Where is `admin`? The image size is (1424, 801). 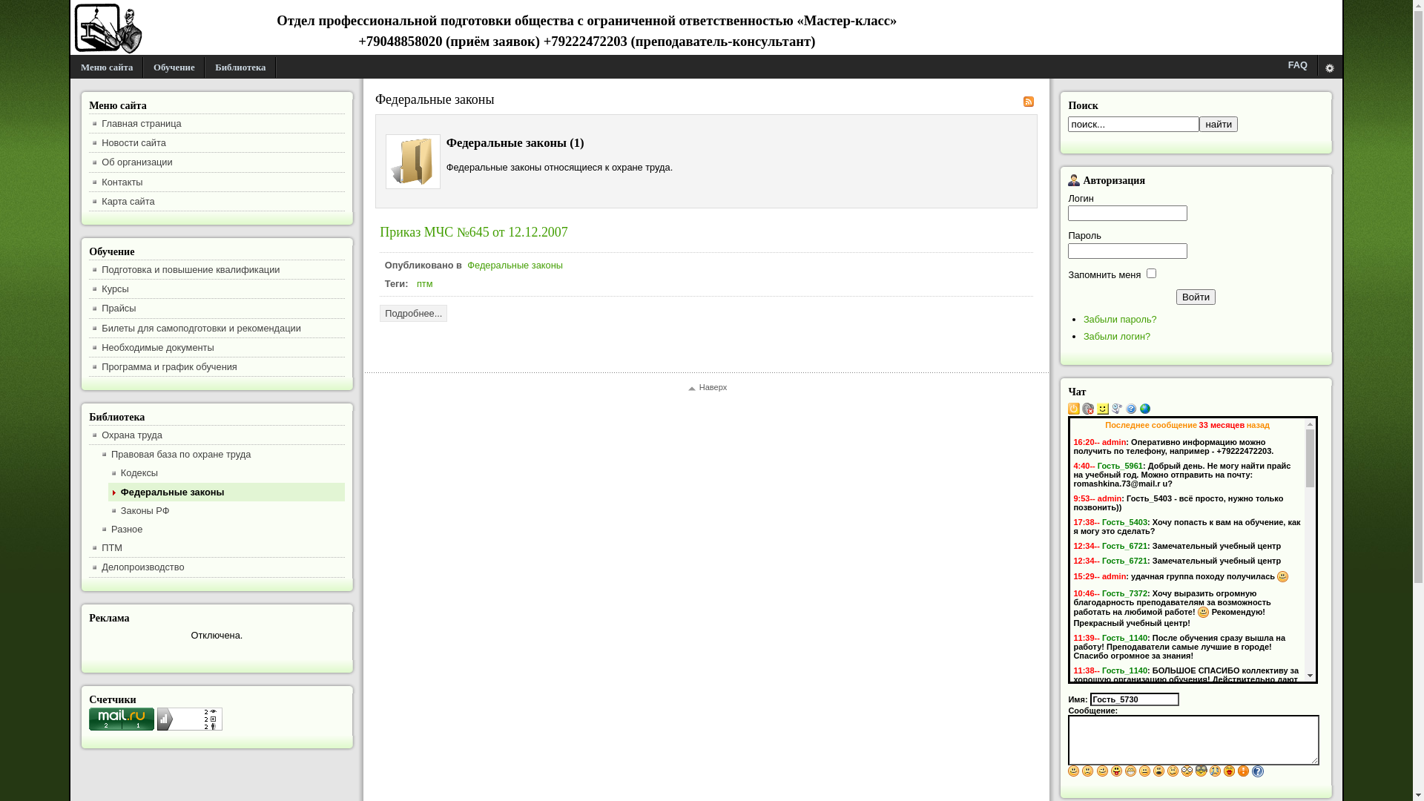 admin is located at coordinates (1114, 576).